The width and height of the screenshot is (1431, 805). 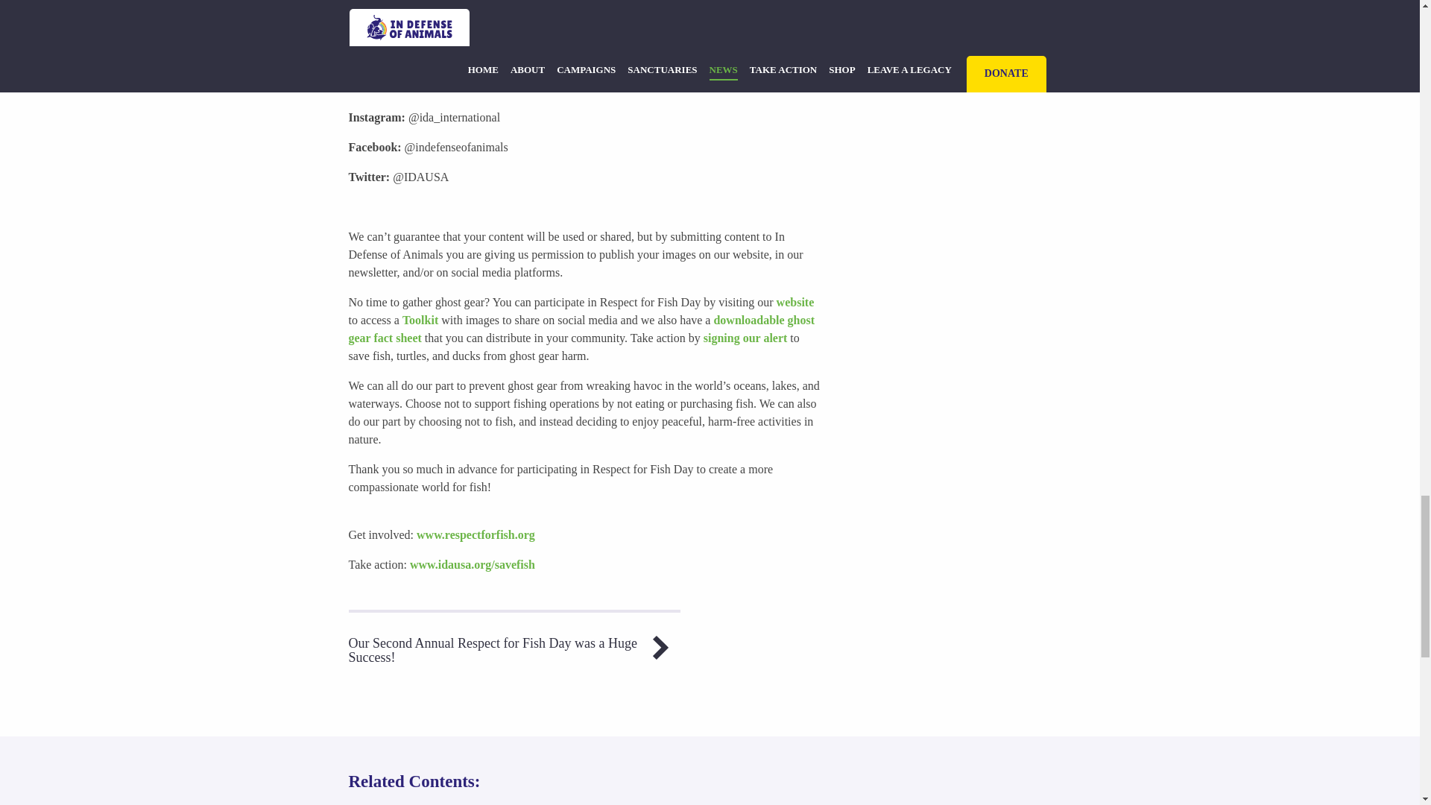 I want to click on Our Second Annual Respect for Fish Day was a Huge Success!, so click(x=514, y=647).